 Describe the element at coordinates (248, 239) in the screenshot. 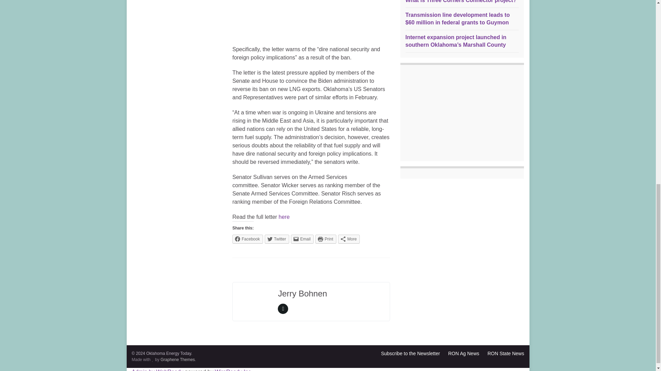

I see `Click to share on Facebook` at that location.